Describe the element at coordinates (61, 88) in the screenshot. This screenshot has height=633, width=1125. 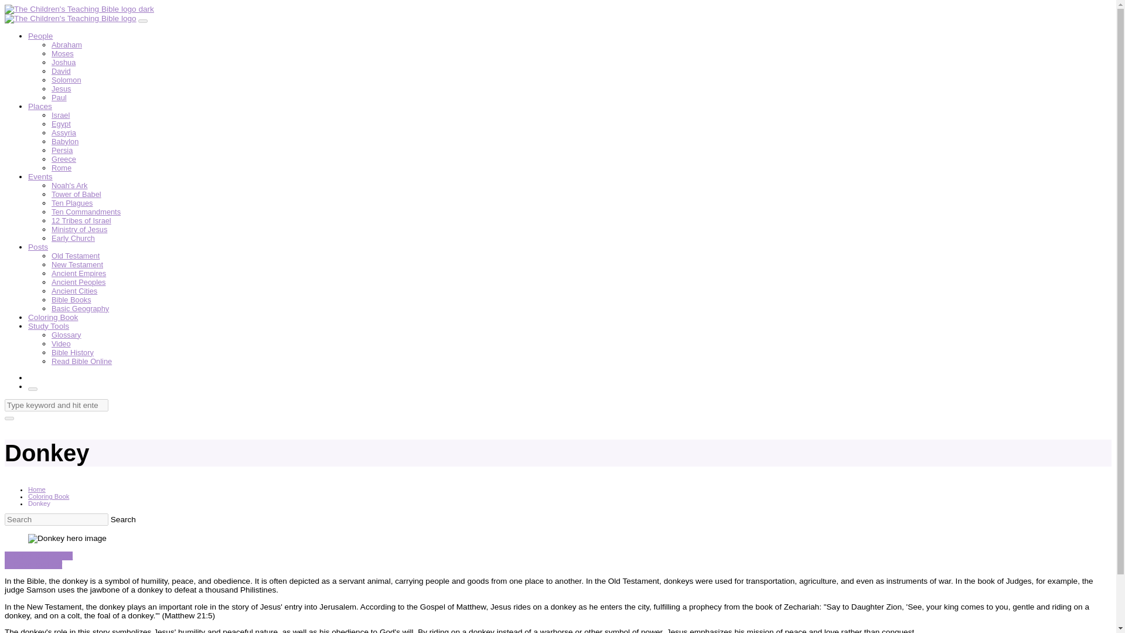
I see `Jesus` at that location.